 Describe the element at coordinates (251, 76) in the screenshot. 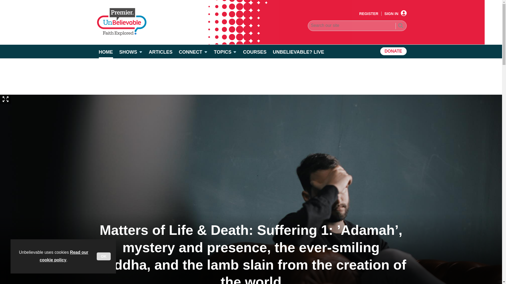

I see `3rd party ad content` at that location.